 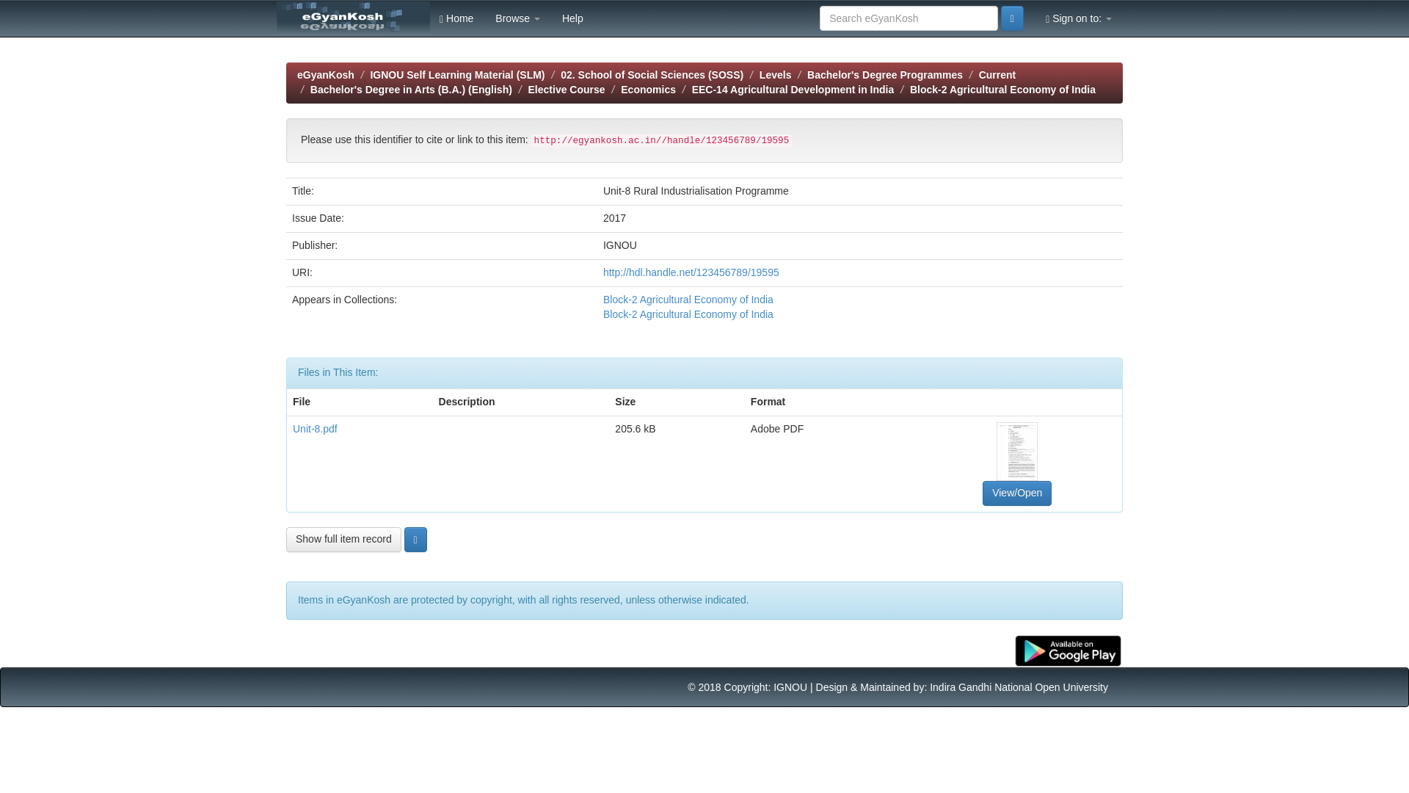 What do you see at coordinates (688, 299) in the screenshot?
I see `Block-2 Agricultural Economy of India` at bounding box center [688, 299].